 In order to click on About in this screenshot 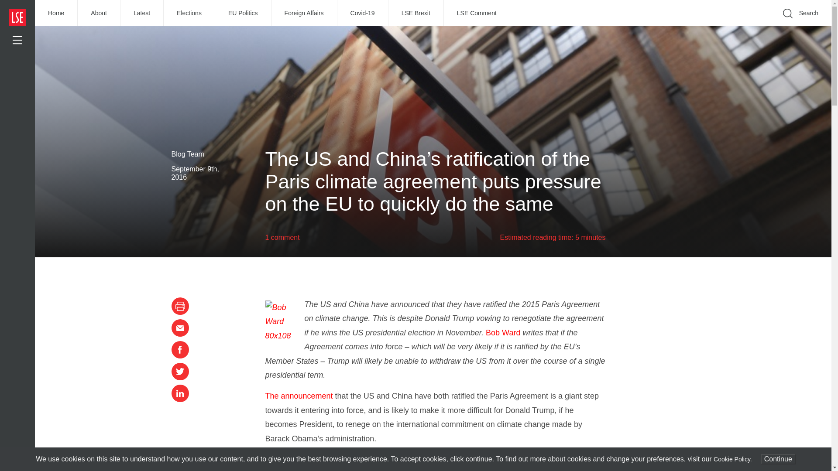, I will do `click(99, 13)`.